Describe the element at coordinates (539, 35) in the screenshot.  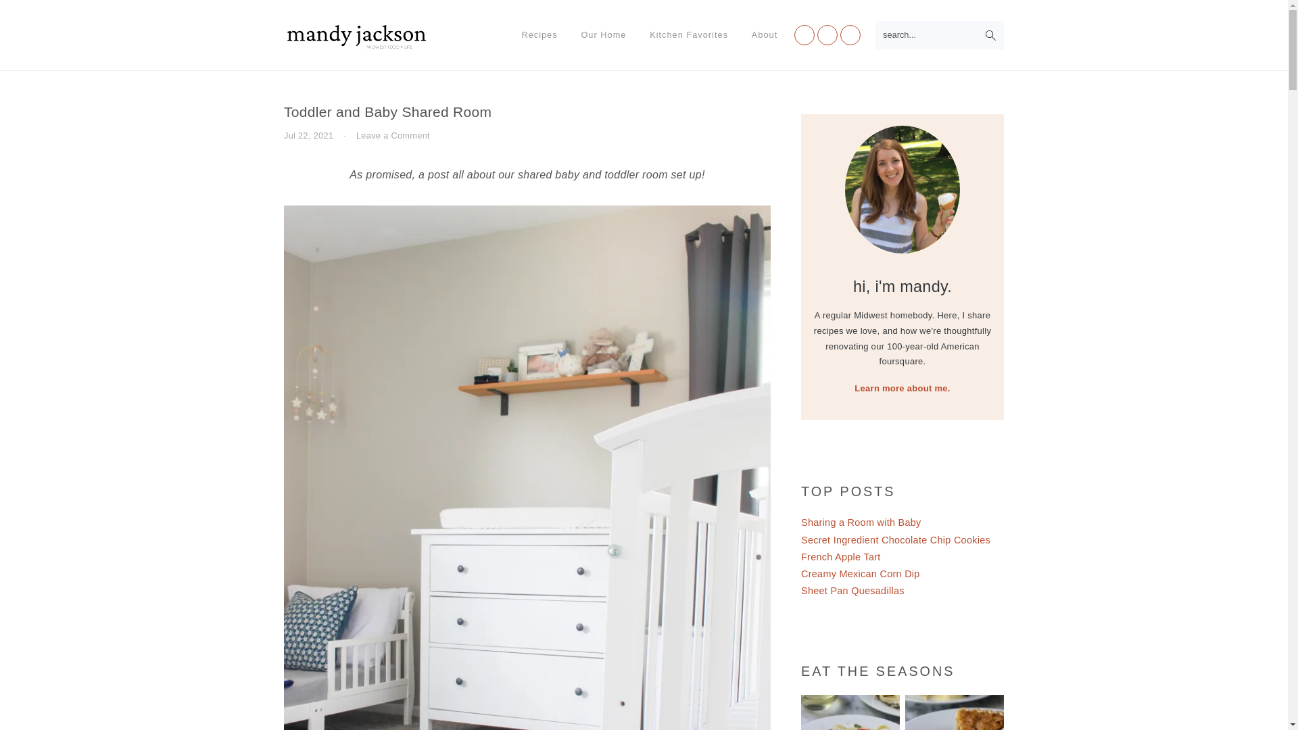
I see `Recipes` at that location.